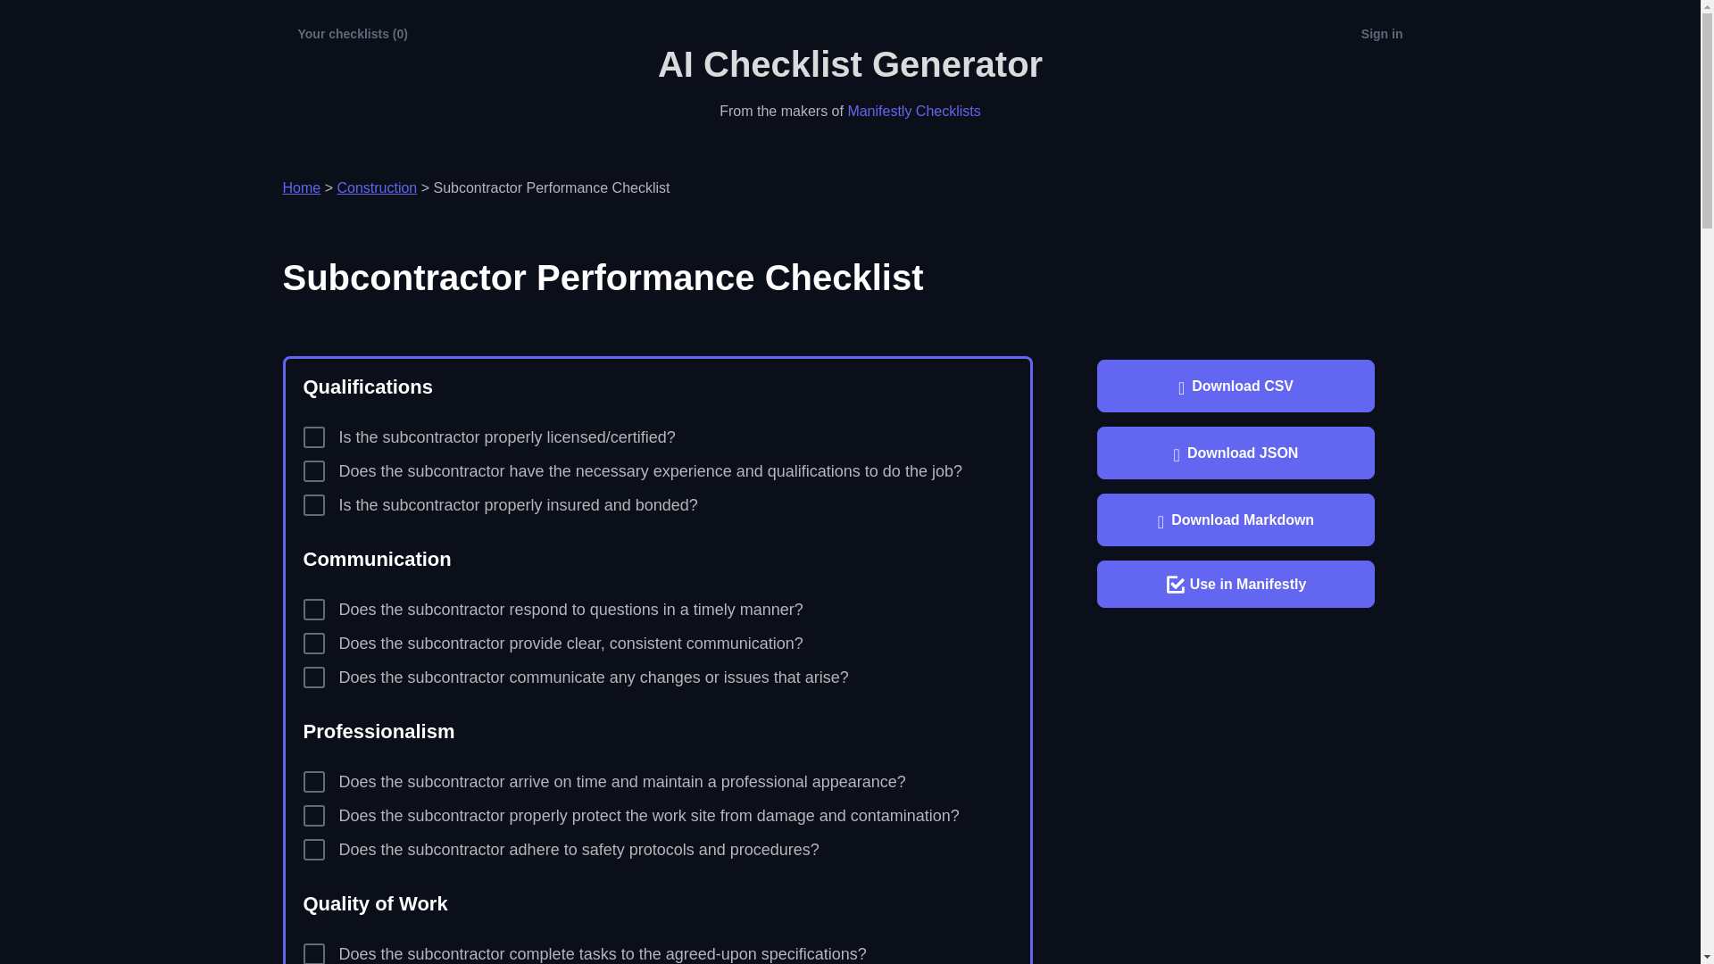 This screenshot has width=1714, height=964. Describe the element at coordinates (1382, 34) in the screenshot. I see `Sign in` at that location.